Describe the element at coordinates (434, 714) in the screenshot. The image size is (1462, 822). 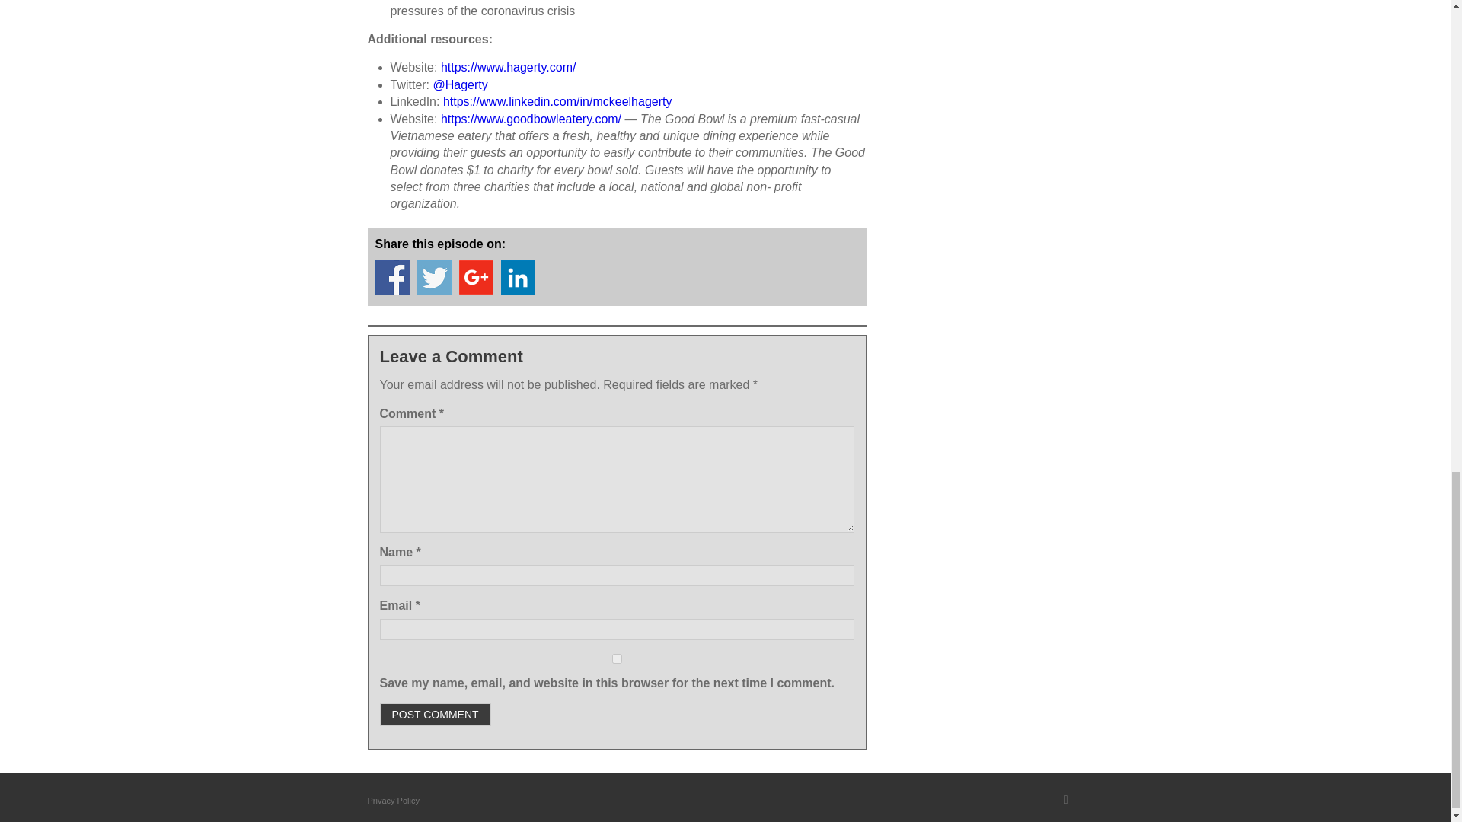
I see `Post Comment` at that location.